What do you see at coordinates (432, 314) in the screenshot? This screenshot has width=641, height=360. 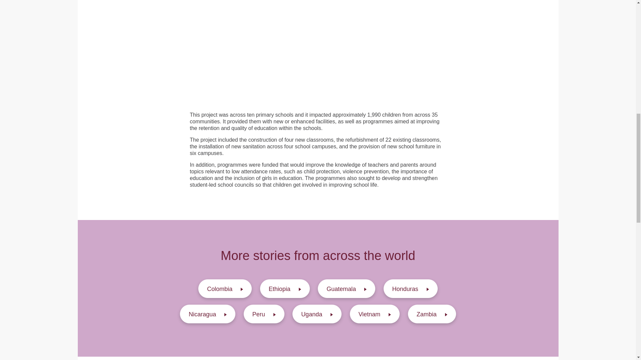 I see `Zambia` at bounding box center [432, 314].